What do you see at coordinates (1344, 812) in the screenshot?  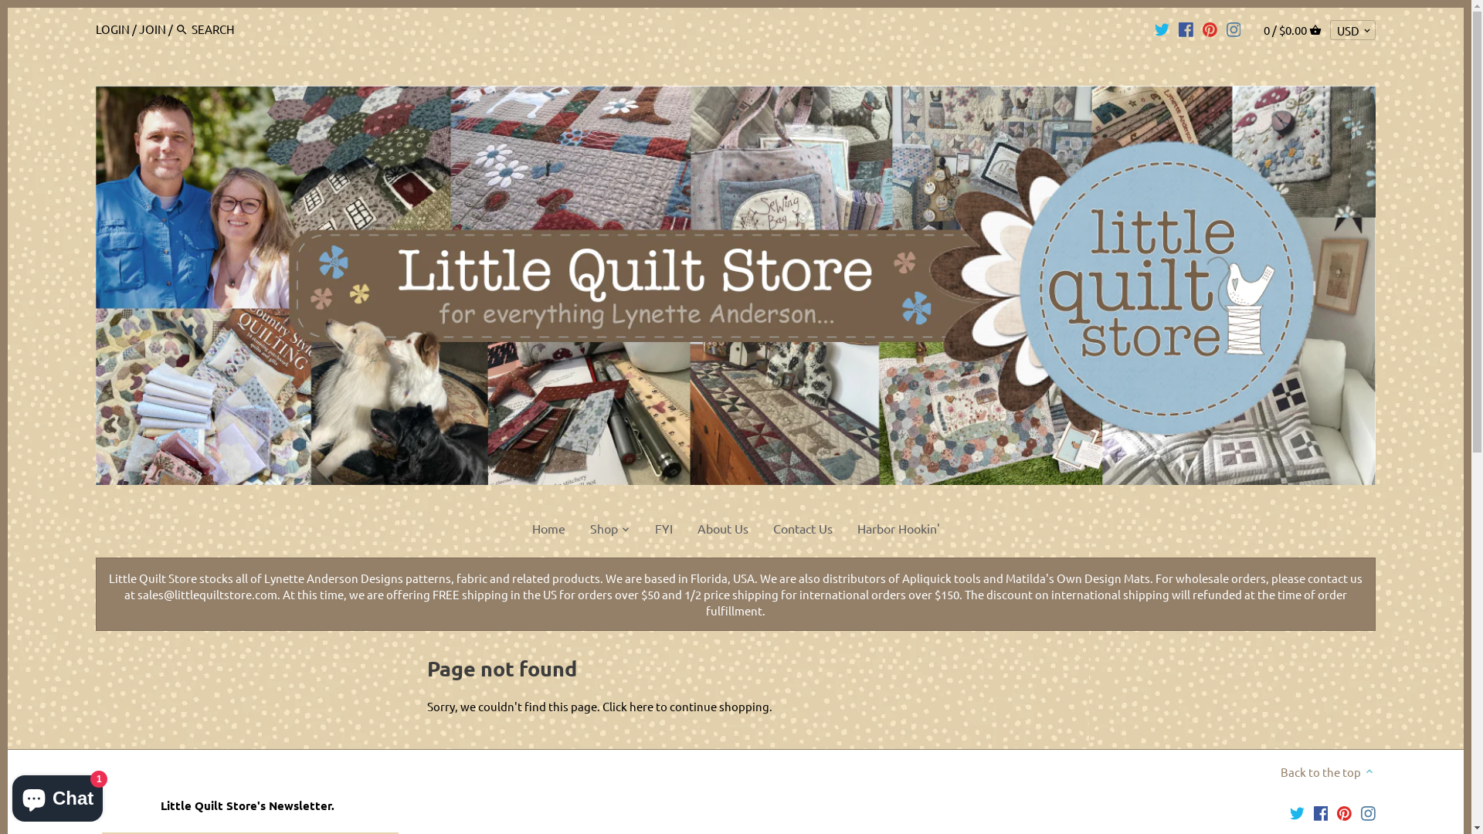 I see `Pinterest` at bounding box center [1344, 812].